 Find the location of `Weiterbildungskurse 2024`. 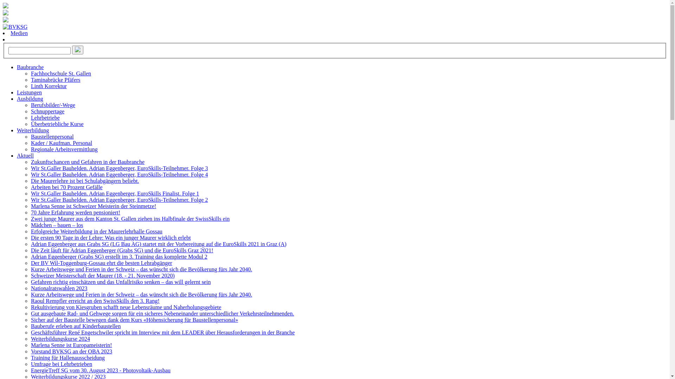

Weiterbildungskurse 2024 is located at coordinates (60, 339).